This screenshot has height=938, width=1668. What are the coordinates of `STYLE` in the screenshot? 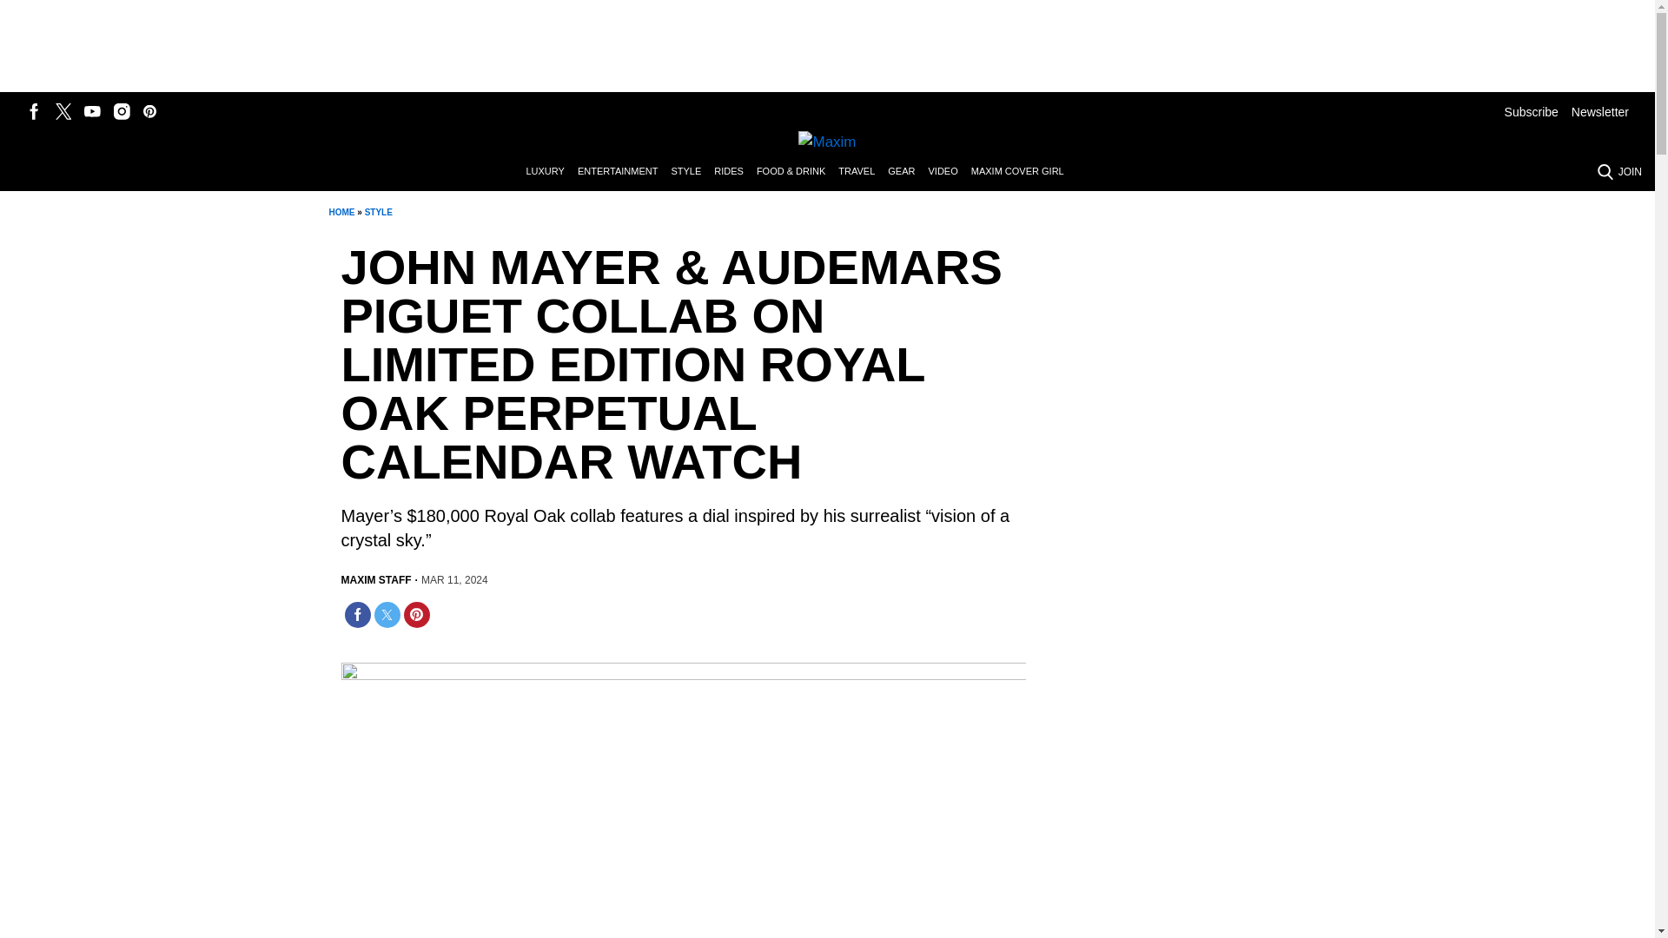 It's located at (379, 212).